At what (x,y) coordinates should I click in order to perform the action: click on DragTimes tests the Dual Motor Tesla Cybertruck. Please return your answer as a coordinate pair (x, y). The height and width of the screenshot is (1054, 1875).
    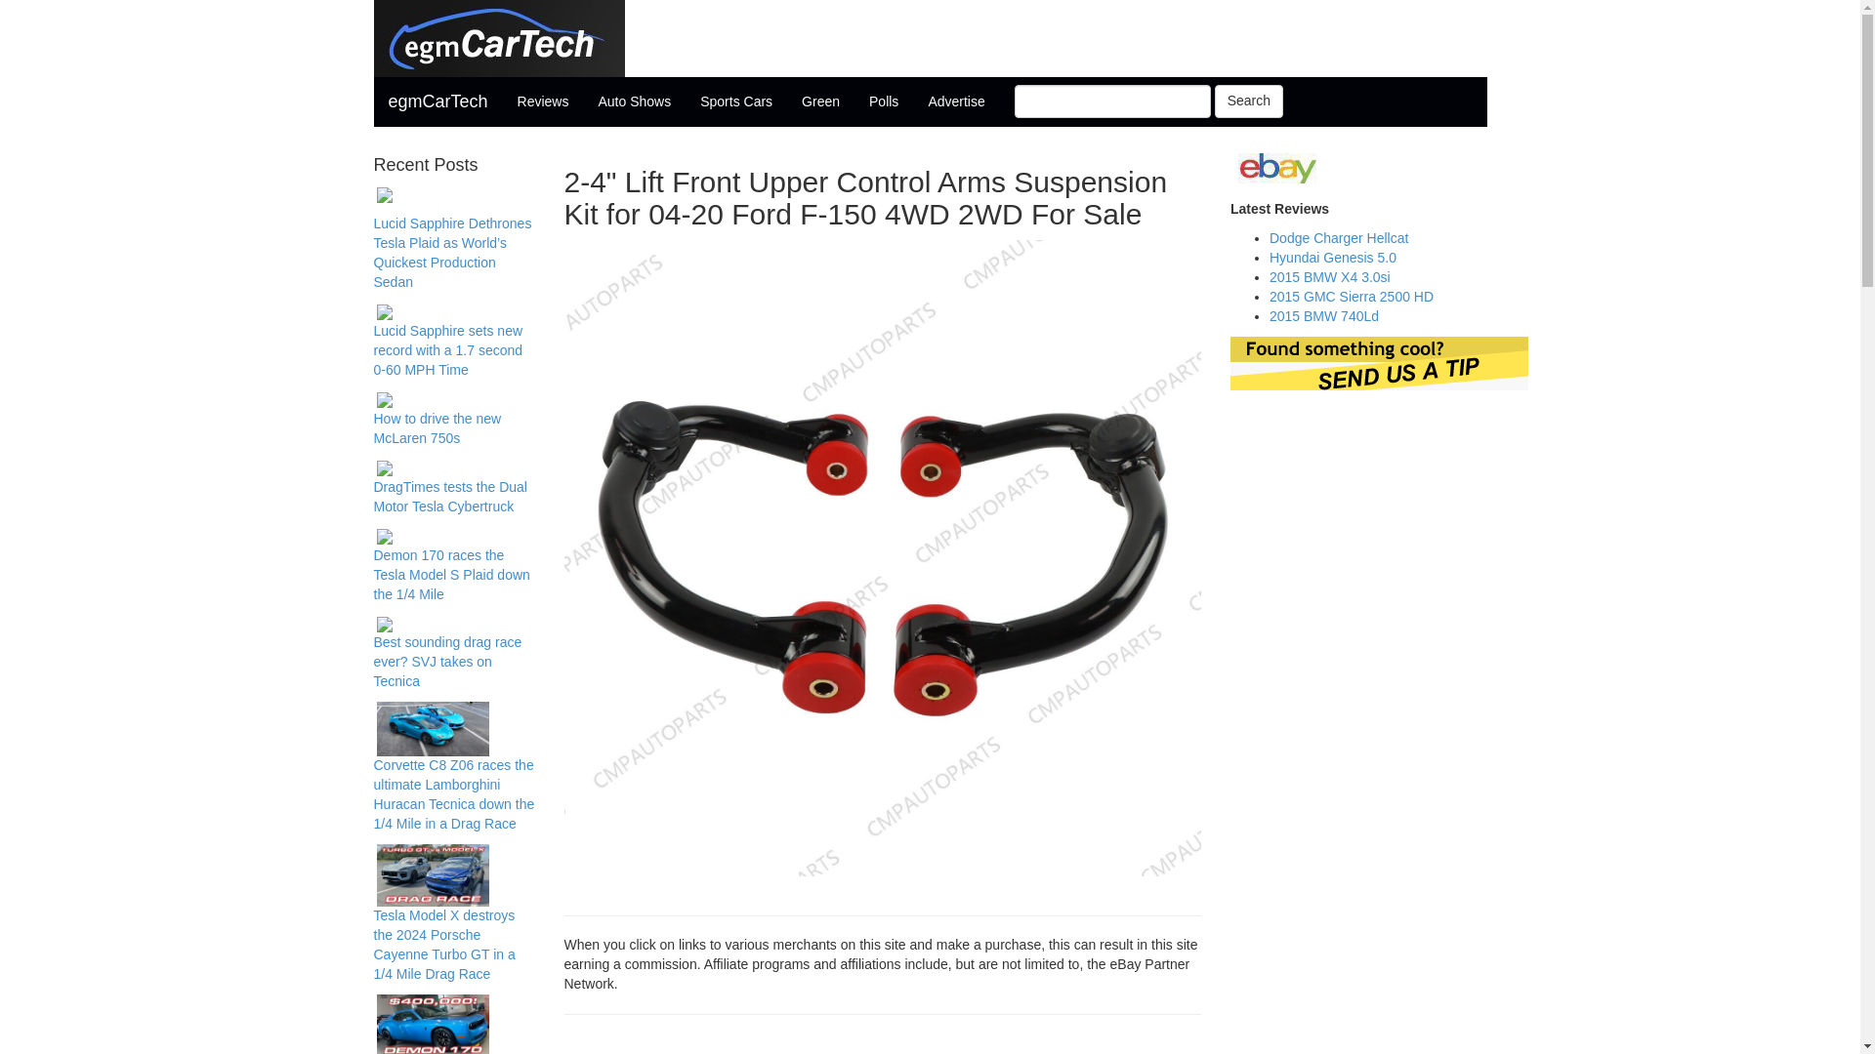
    Looking at the image, I should click on (449, 497).